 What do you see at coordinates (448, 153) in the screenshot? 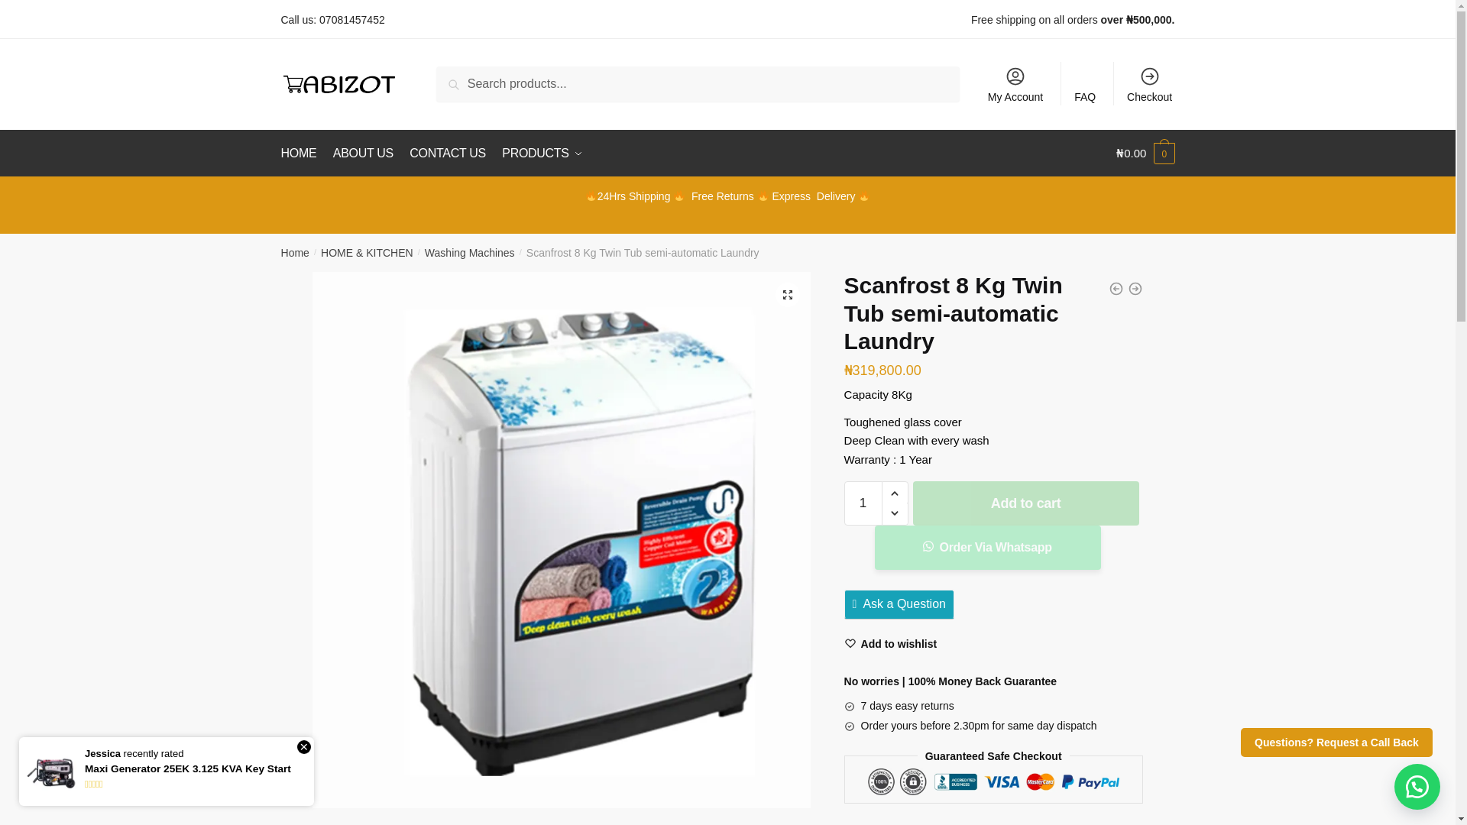
I see `CONTACT US` at bounding box center [448, 153].